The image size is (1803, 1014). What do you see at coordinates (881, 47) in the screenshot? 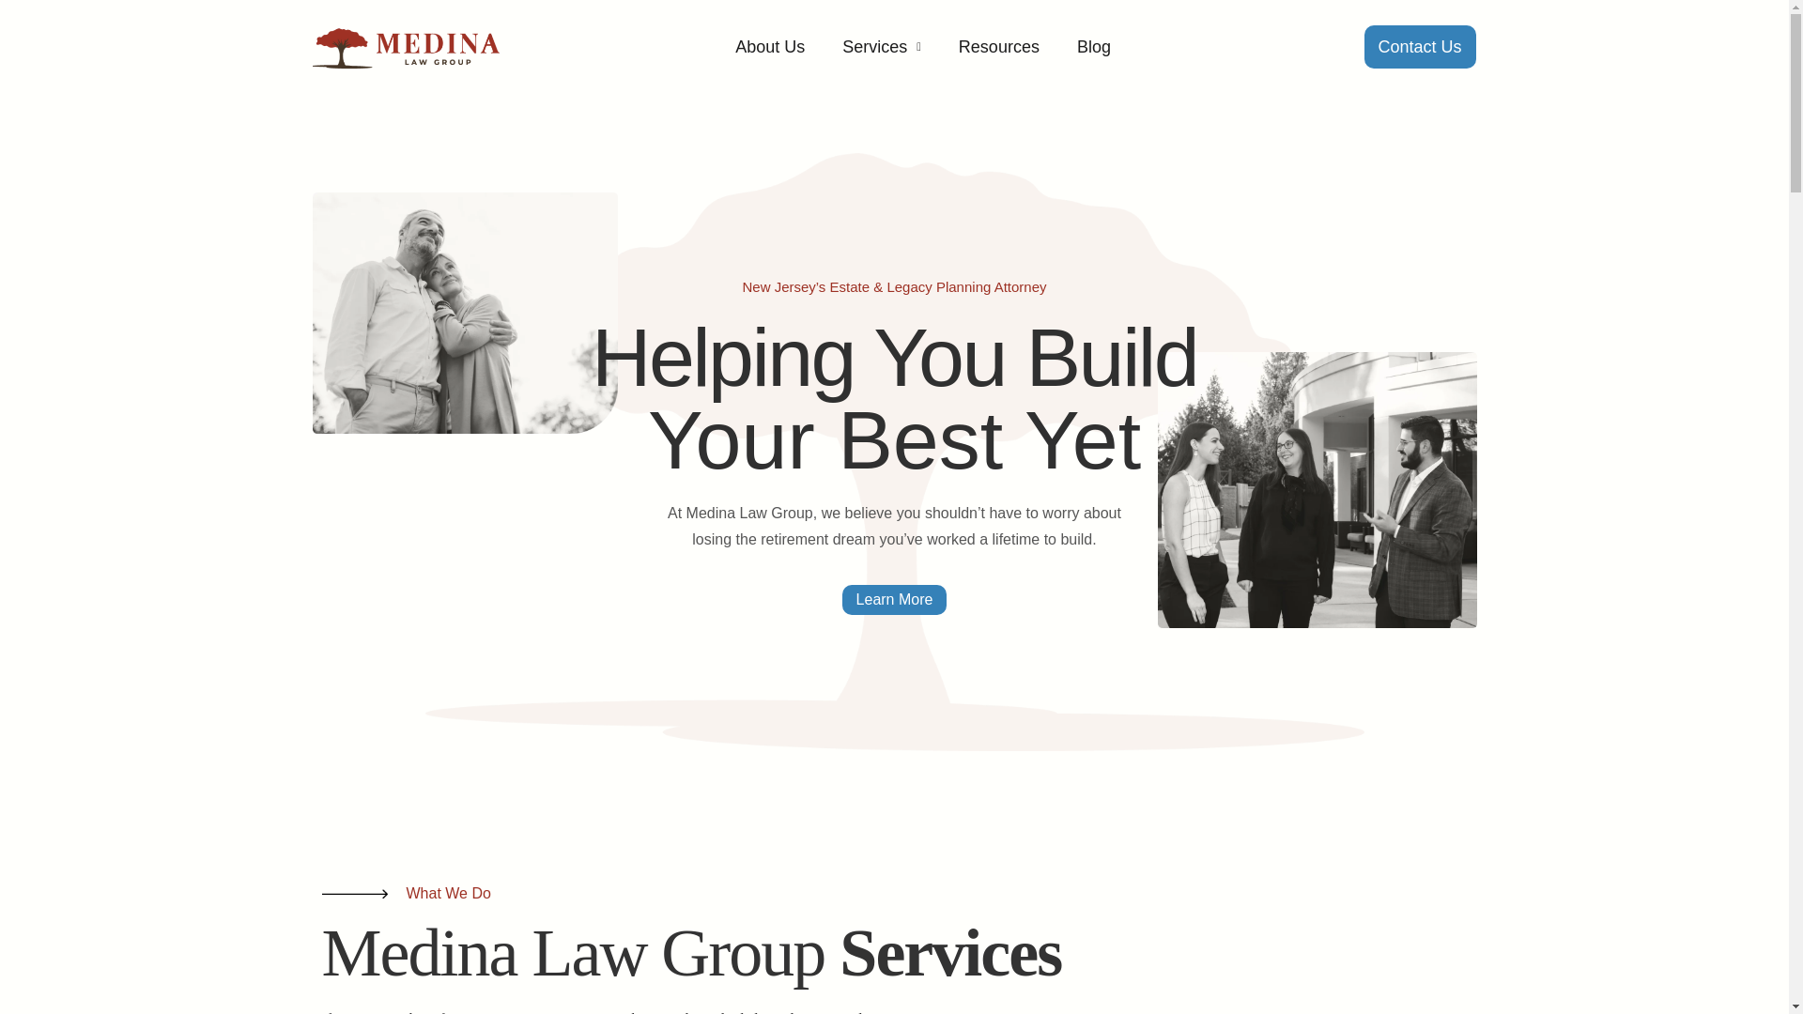
I see `Services` at bounding box center [881, 47].